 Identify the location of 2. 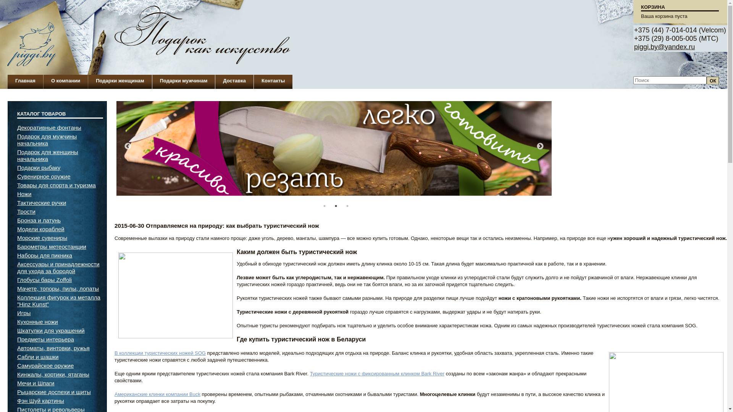
(336, 206).